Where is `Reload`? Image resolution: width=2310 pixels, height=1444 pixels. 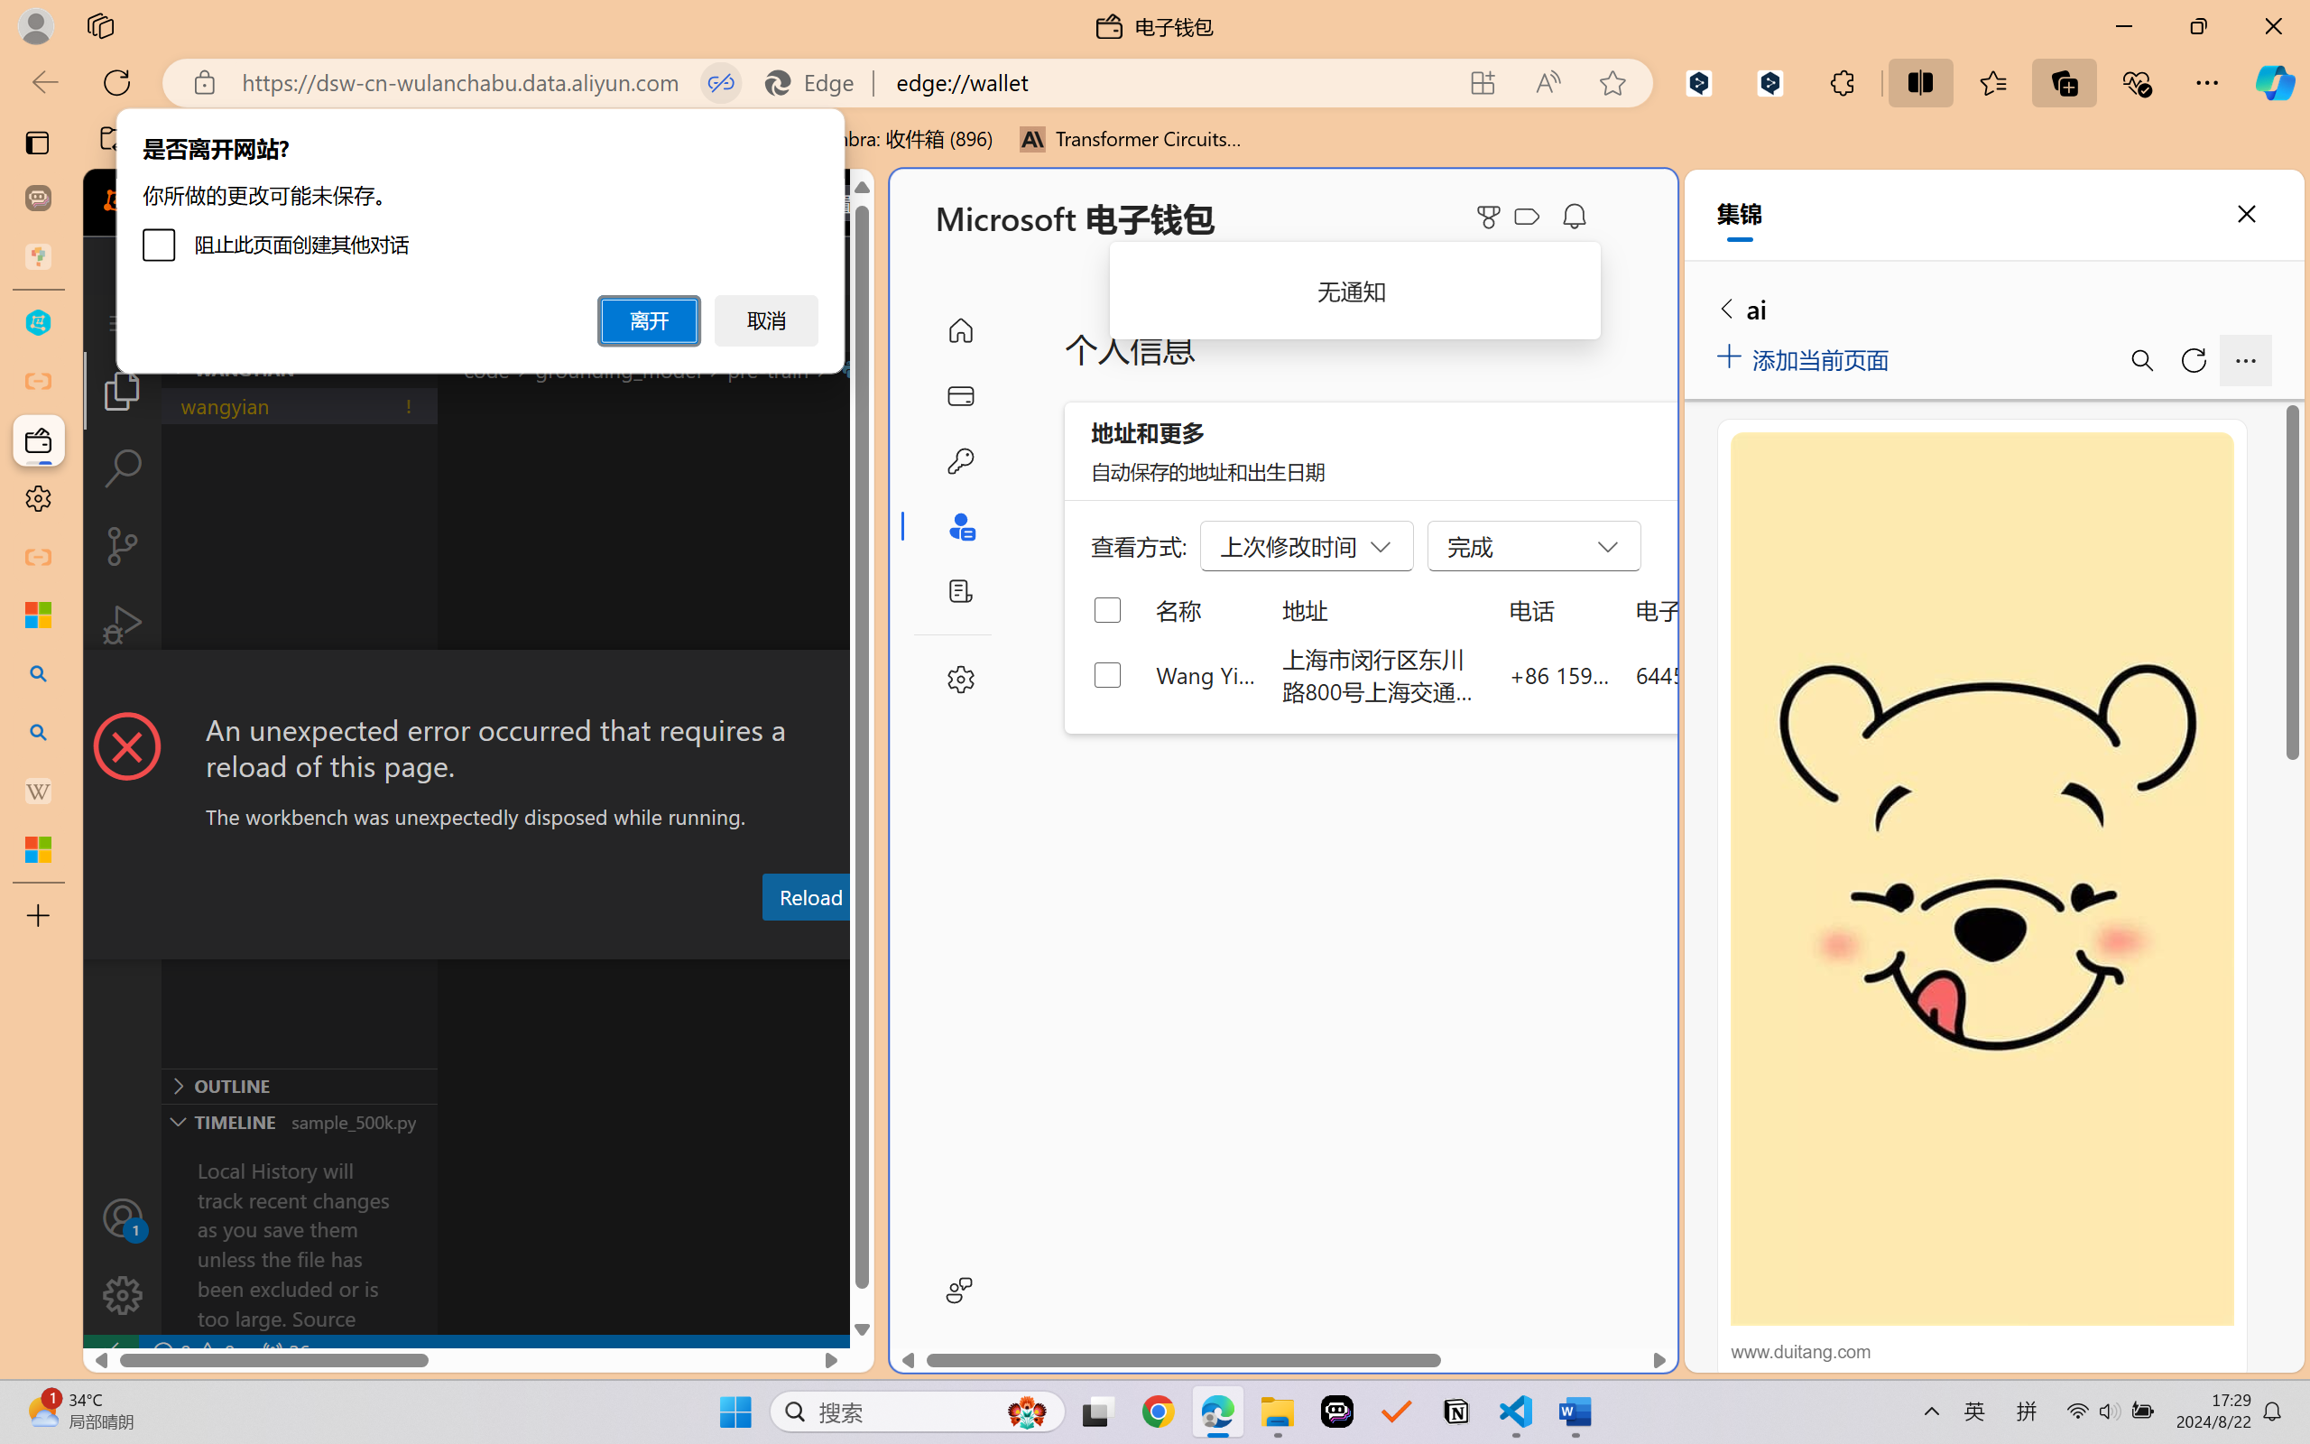
Reload is located at coordinates (809, 896).